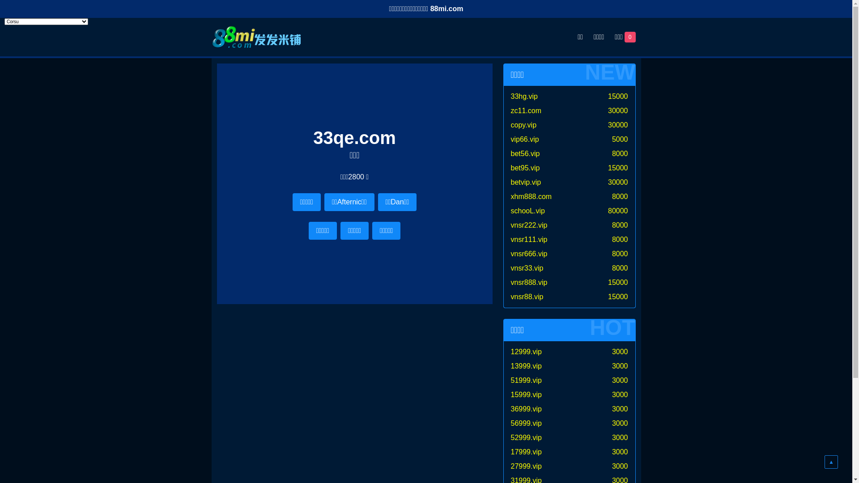 The width and height of the screenshot is (859, 483). Describe the element at coordinates (524, 125) in the screenshot. I see `copy.vip` at that location.